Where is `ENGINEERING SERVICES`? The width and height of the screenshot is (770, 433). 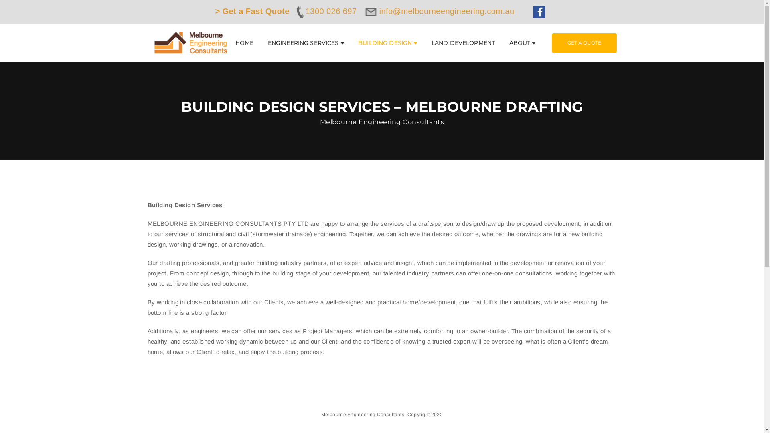
ENGINEERING SERVICES is located at coordinates (306, 43).